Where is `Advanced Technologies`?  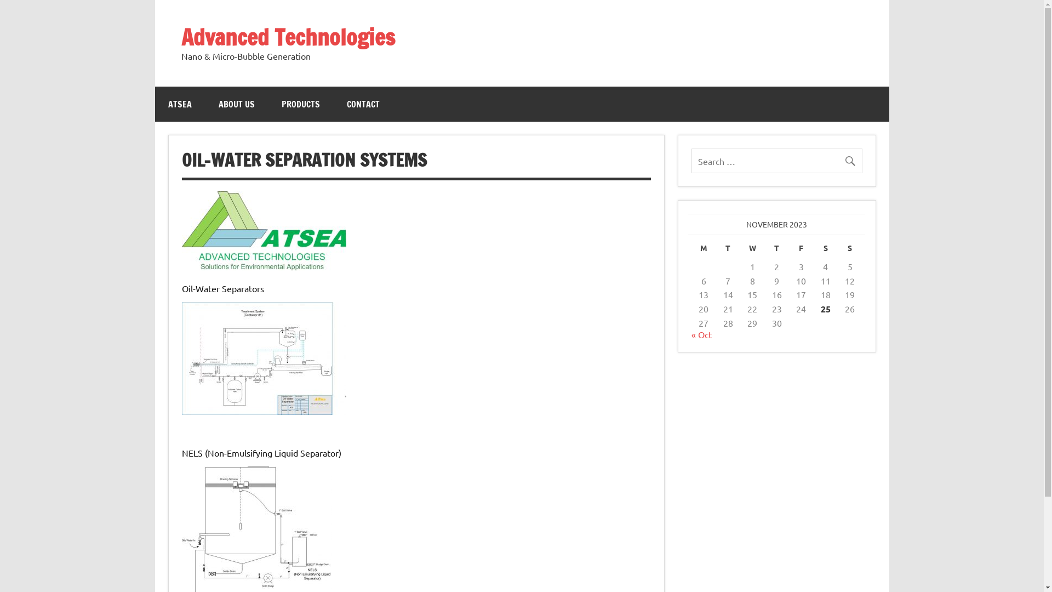
Advanced Technologies is located at coordinates (288, 37).